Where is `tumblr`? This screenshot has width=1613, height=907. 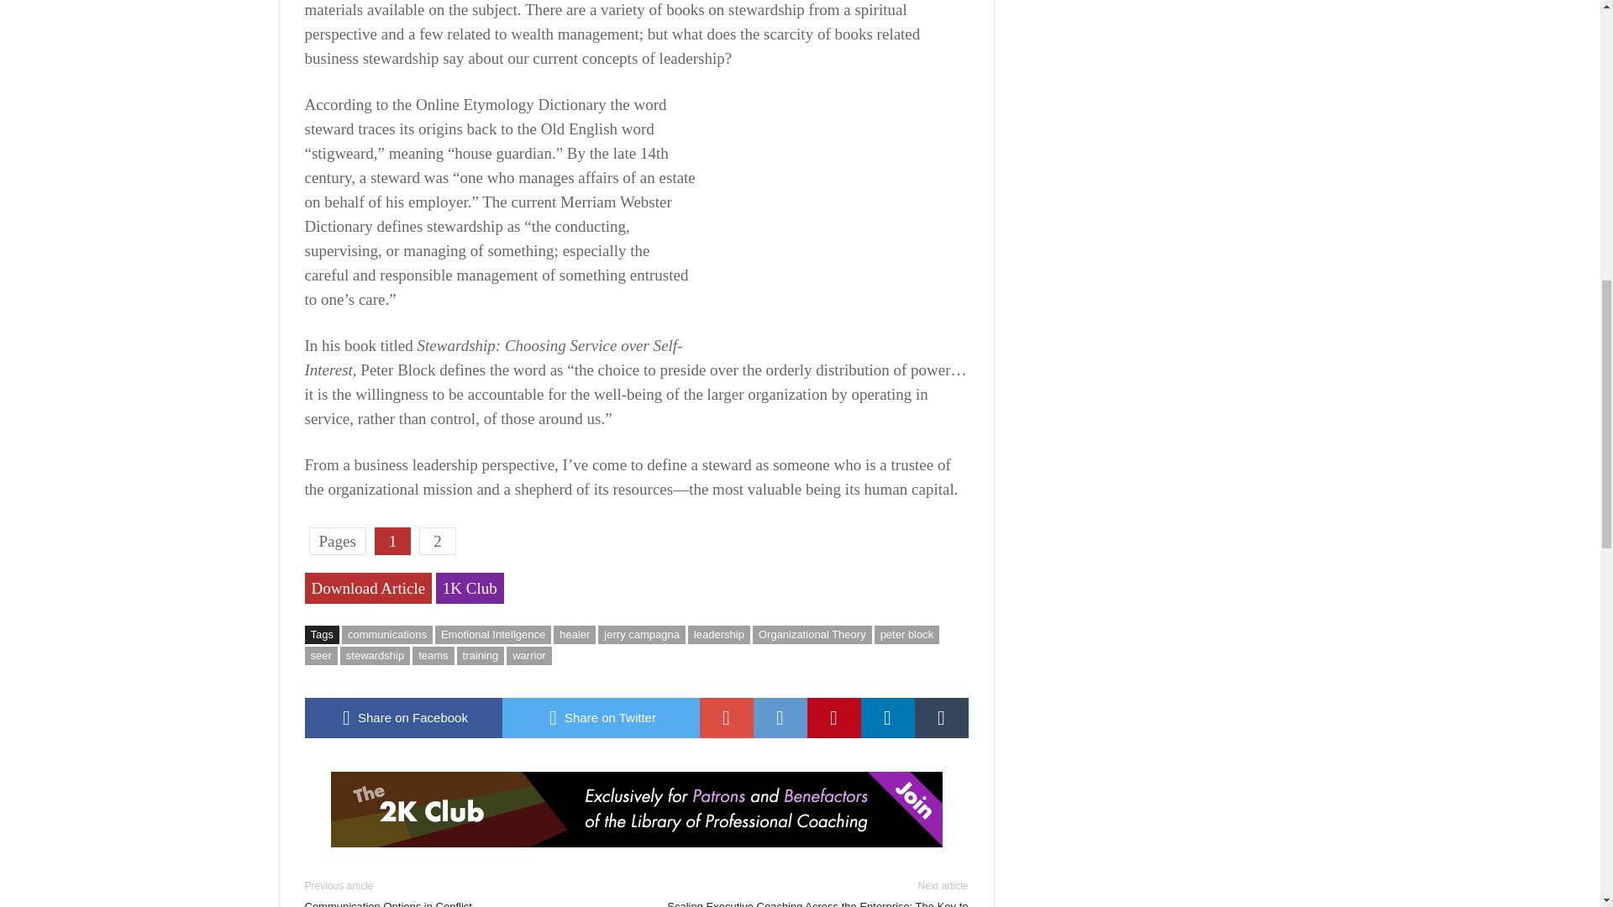 tumblr is located at coordinates (941, 717).